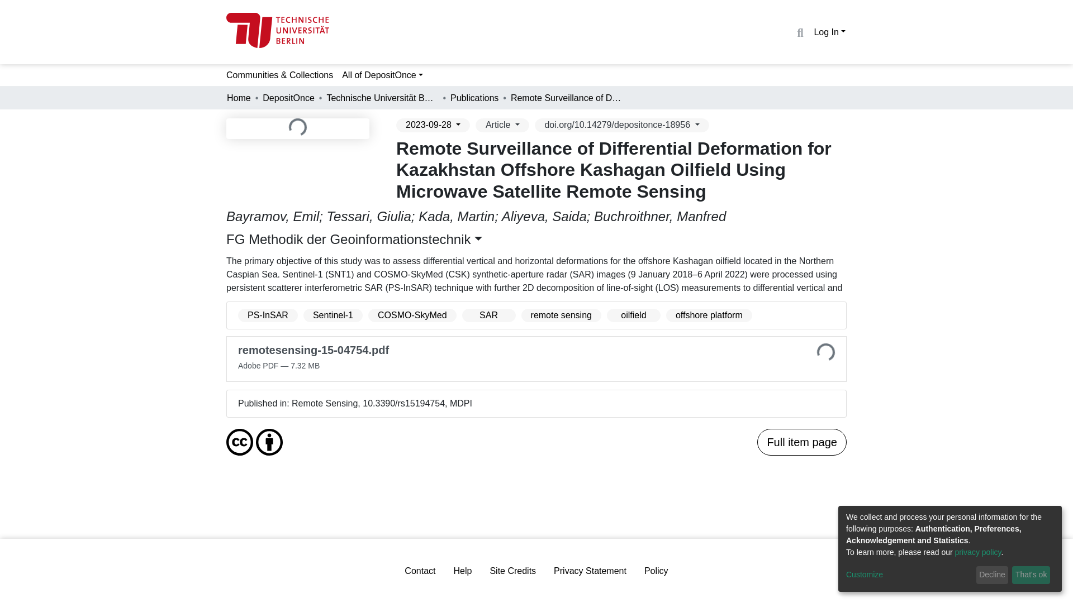 The width and height of the screenshot is (1073, 603). I want to click on oilfield, so click(634, 315).